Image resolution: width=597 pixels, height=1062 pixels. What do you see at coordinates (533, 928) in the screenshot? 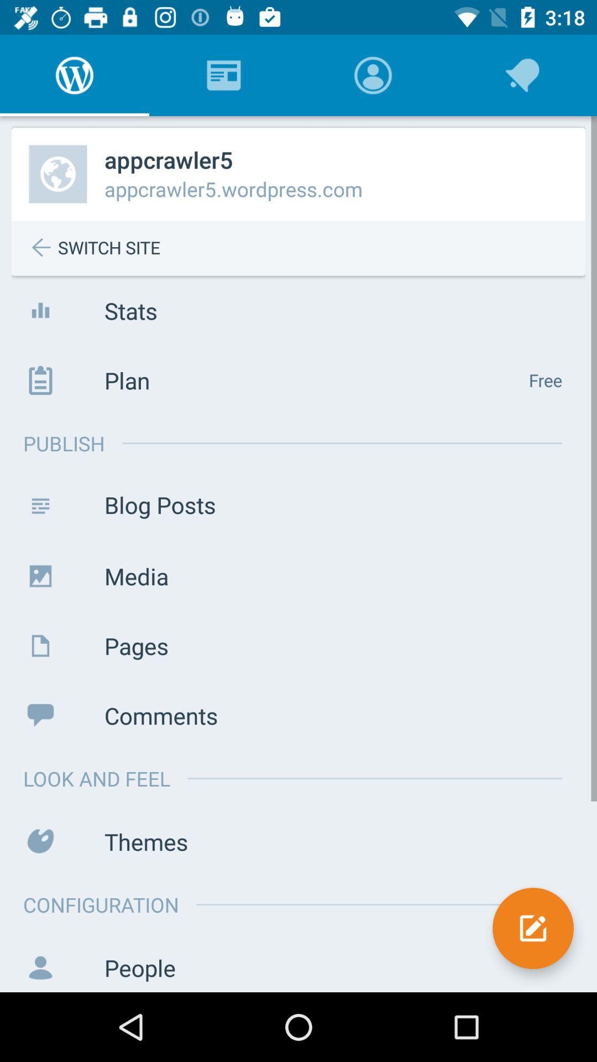
I see `turn off icon at the bottom right corner` at bounding box center [533, 928].